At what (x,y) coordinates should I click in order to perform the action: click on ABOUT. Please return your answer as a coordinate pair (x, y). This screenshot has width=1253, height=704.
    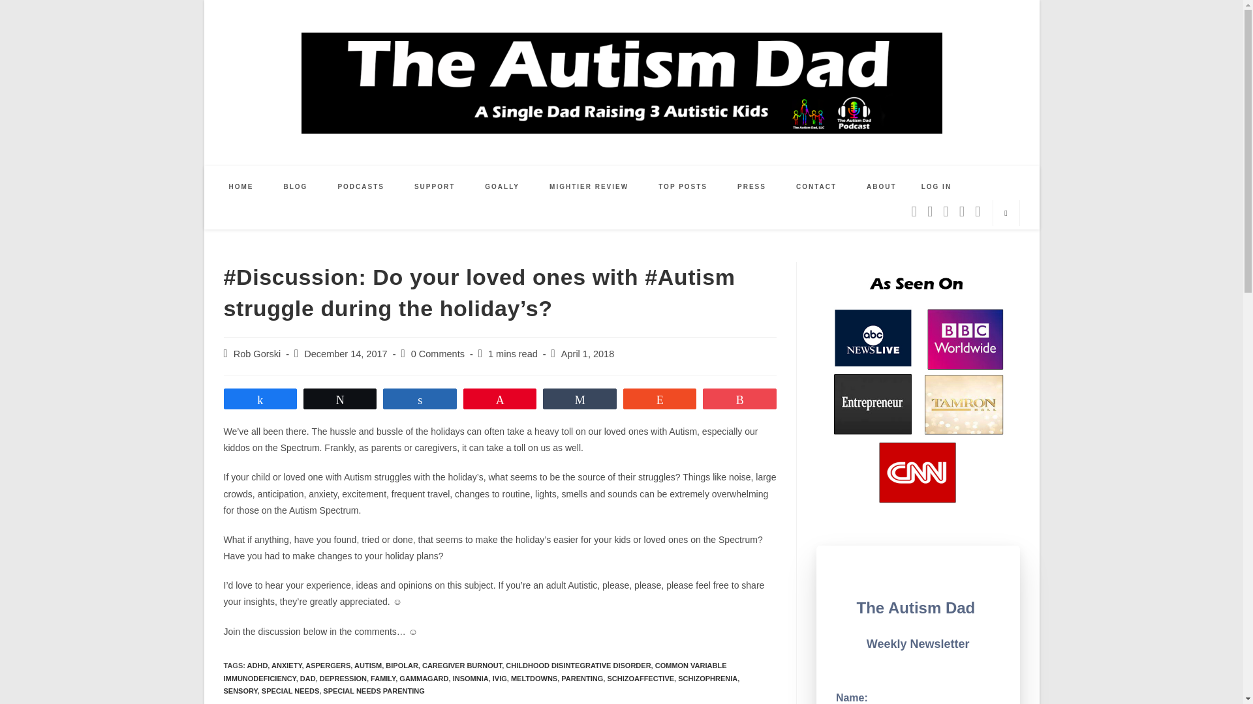
    Looking at the image, I should click on (882, 186).